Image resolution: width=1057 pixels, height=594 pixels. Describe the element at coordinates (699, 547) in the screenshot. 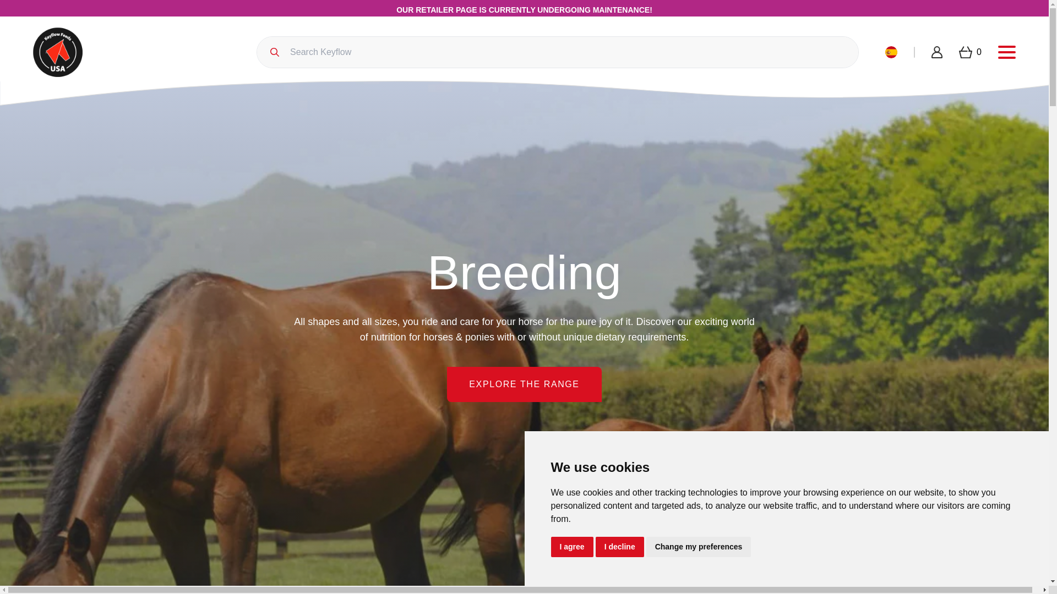

I see `Change my preferences` at that location.